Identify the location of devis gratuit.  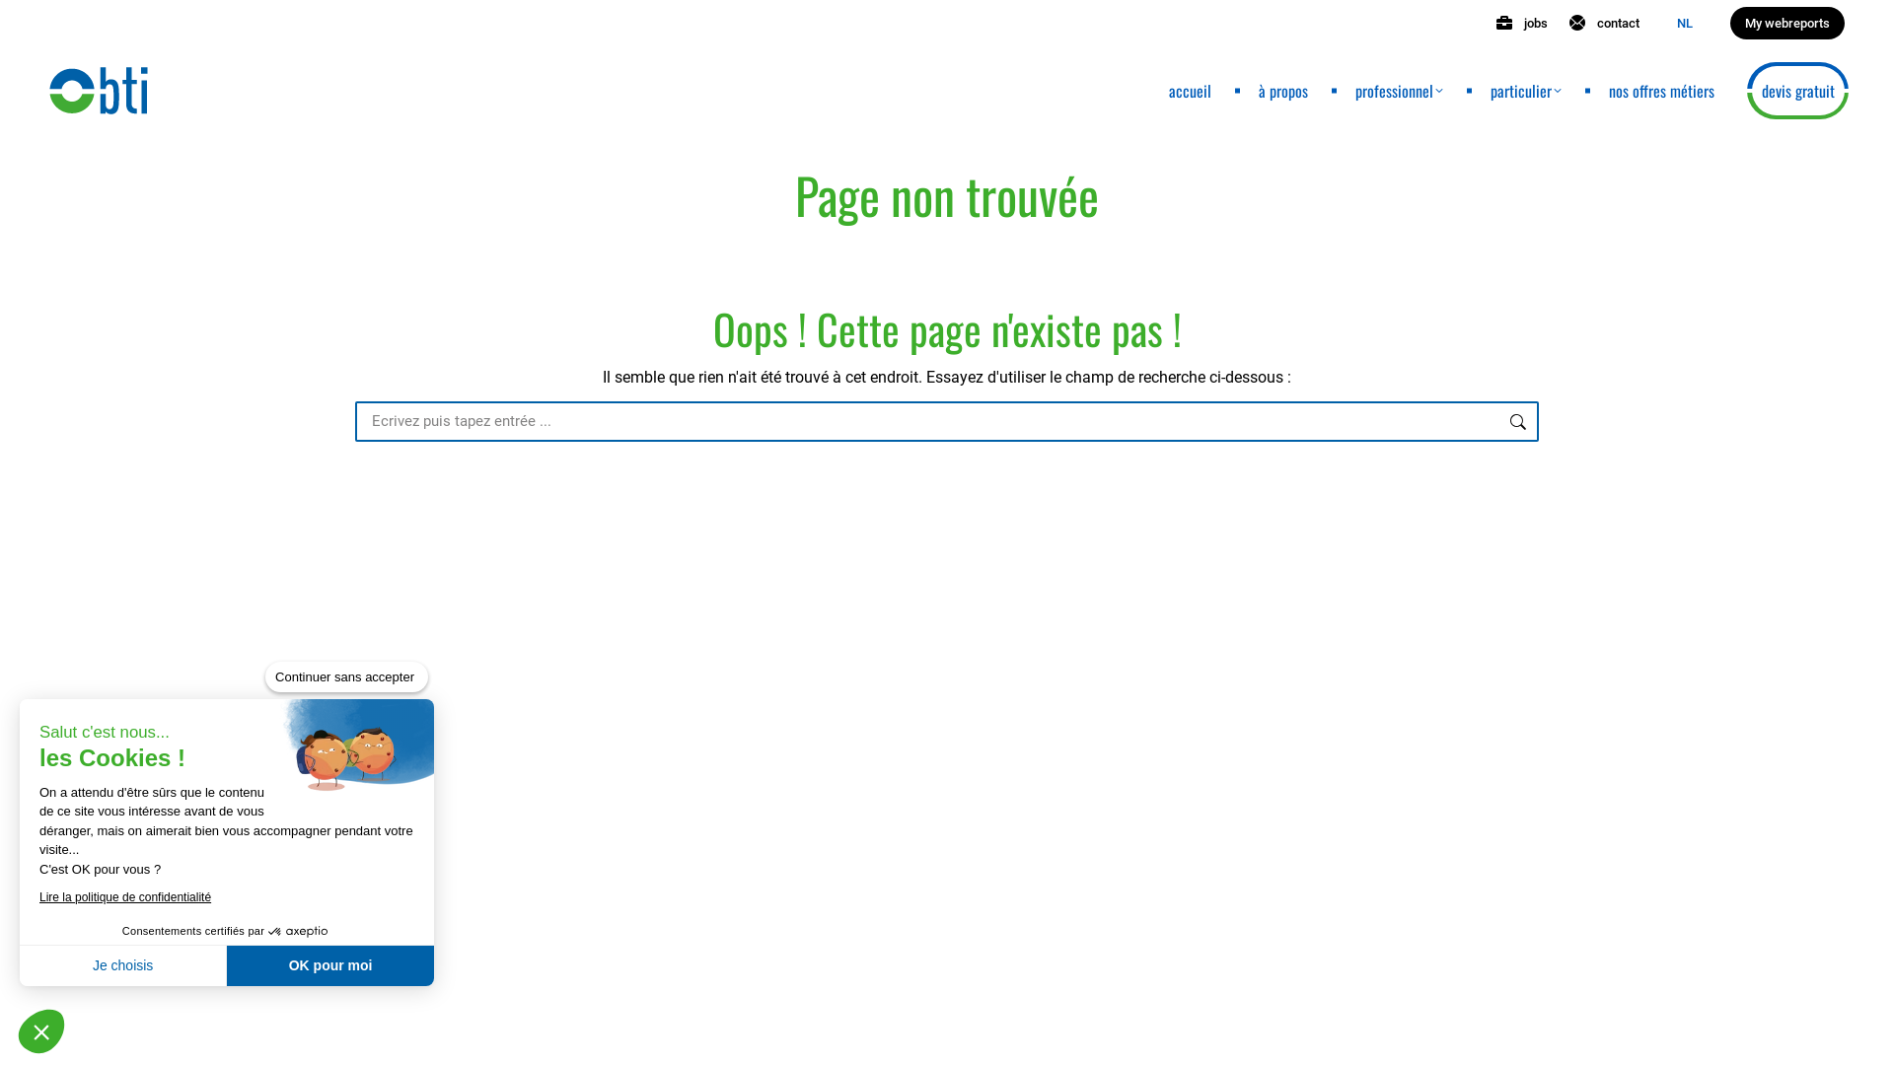
(1798, 91).